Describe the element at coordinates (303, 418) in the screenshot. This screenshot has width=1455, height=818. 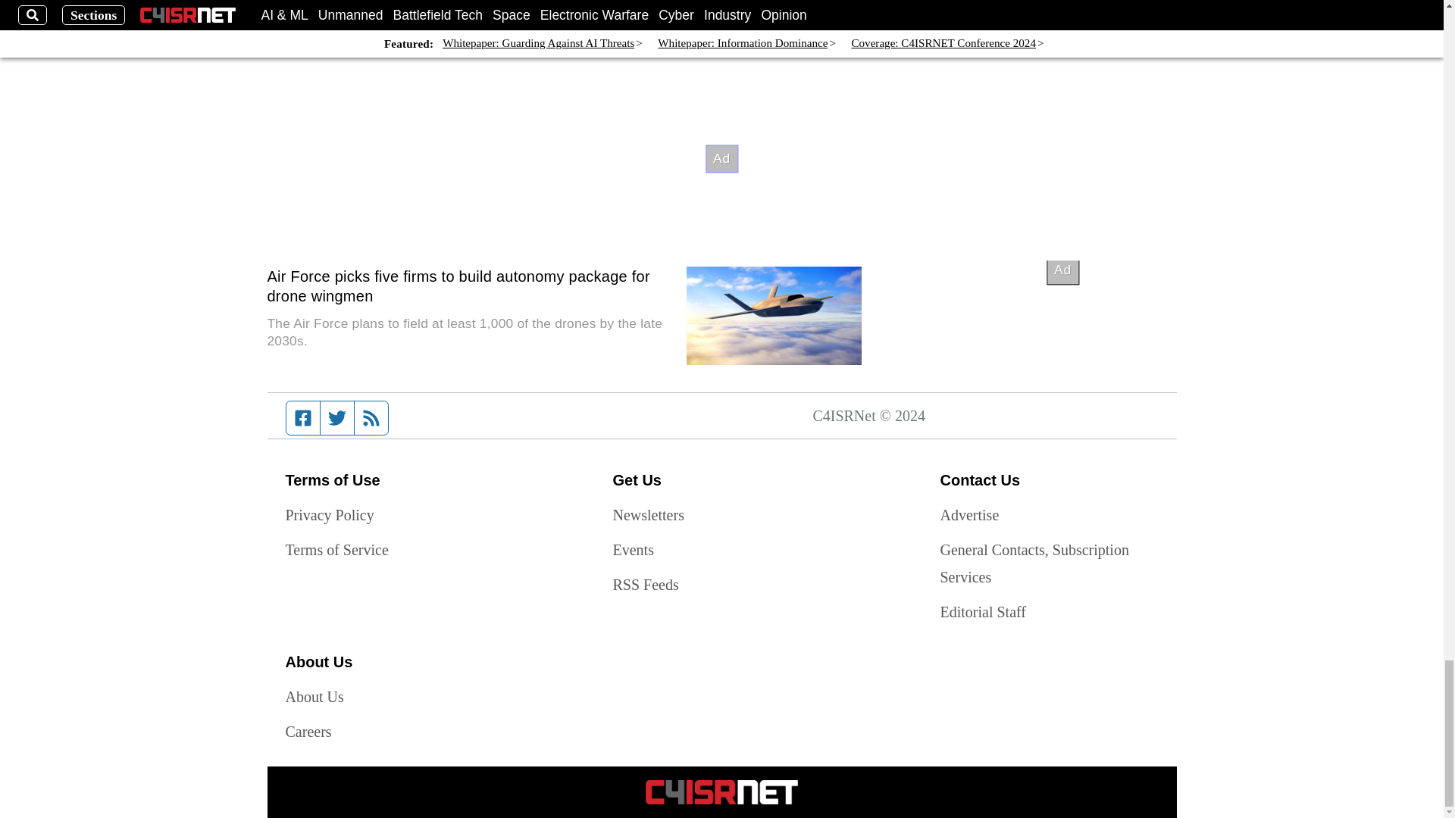
I see `Facebook page` at that location.